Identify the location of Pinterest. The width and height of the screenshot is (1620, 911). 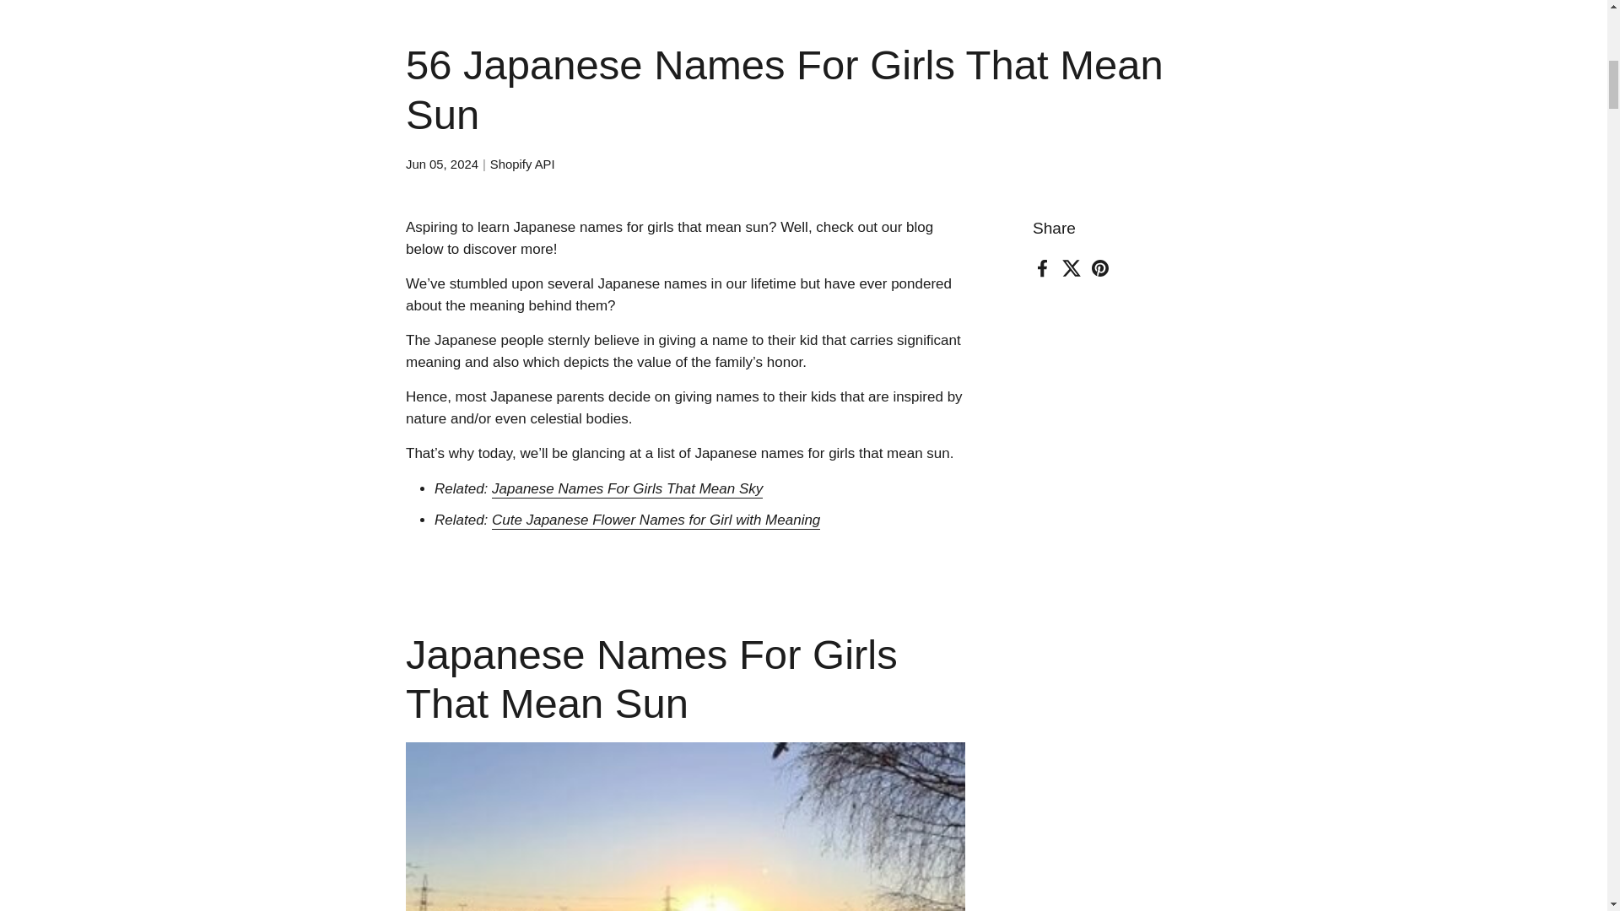
(1100, 268).